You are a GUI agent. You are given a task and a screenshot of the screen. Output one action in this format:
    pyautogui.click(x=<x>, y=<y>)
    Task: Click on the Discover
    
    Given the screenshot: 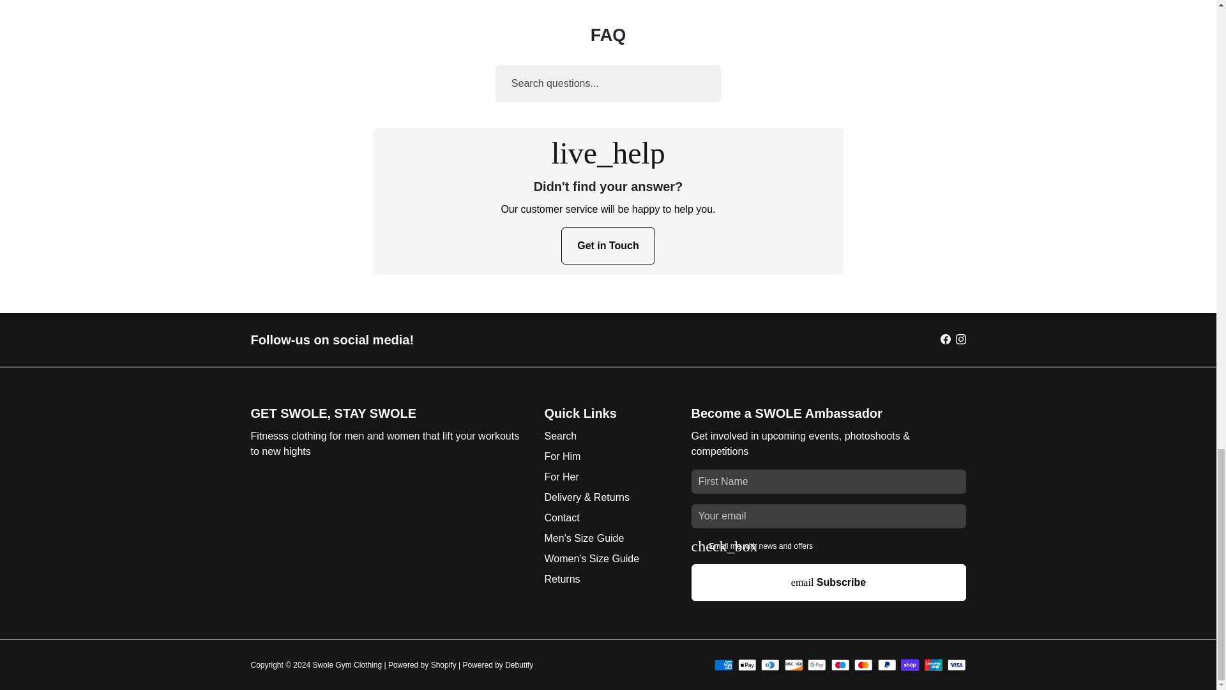 What is the action you would take?
    pyautogui.click(x=793, y=664)
    